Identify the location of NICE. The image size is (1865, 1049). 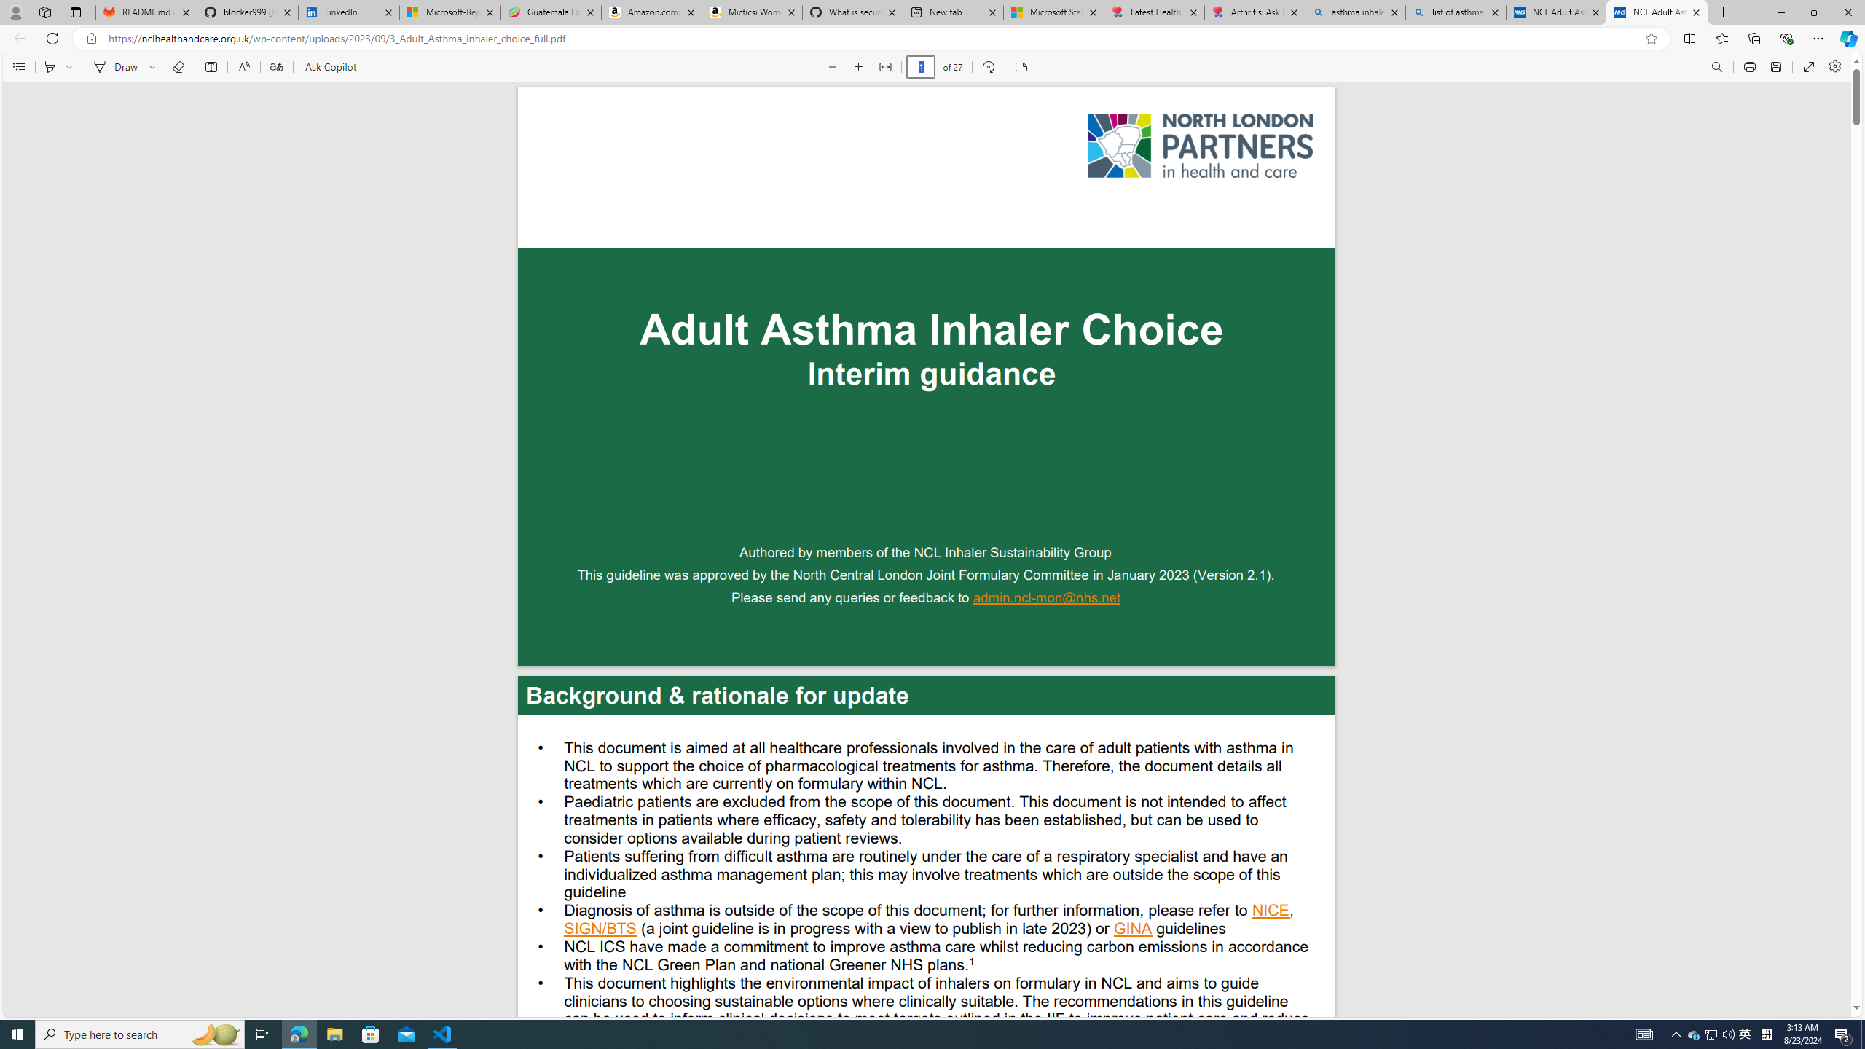
(1271, 911).